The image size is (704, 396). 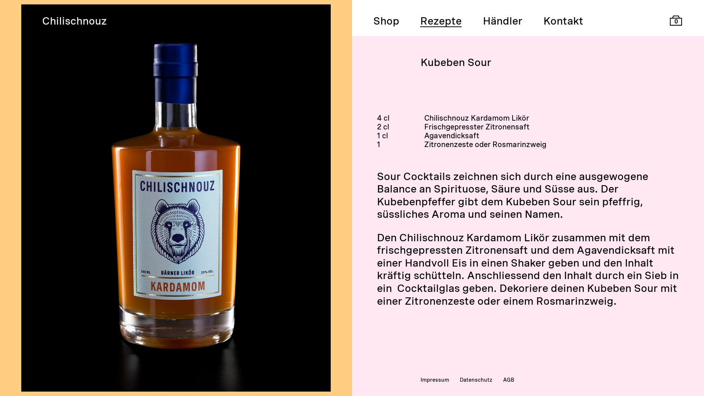 What do you see at coordinates (435, 380) in the screenshot?
I see `Impressum` at bounding box center [435, 380].